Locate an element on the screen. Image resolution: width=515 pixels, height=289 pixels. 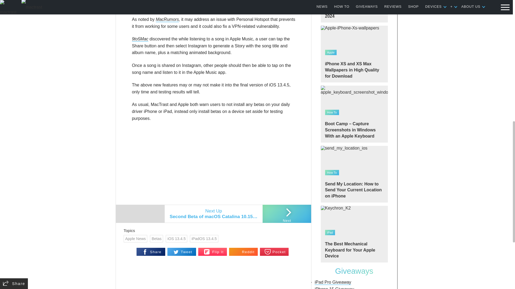
Apple TV Screensavers and Their Locations Identified 2024 is located at coordinates (354, 11).